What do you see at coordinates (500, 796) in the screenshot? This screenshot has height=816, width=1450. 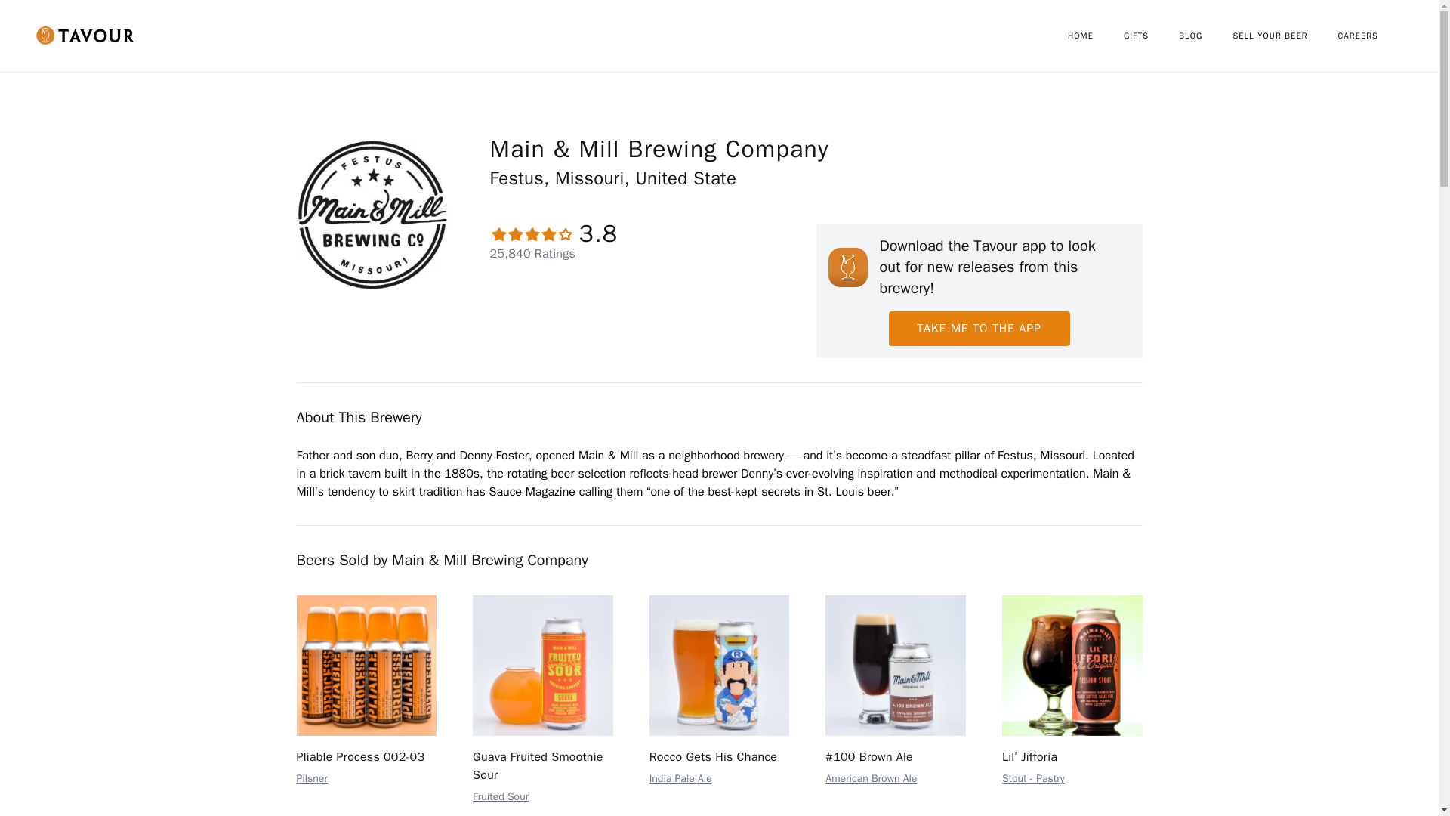 I see `Fruited Sour` at bounding box center [500, 796].